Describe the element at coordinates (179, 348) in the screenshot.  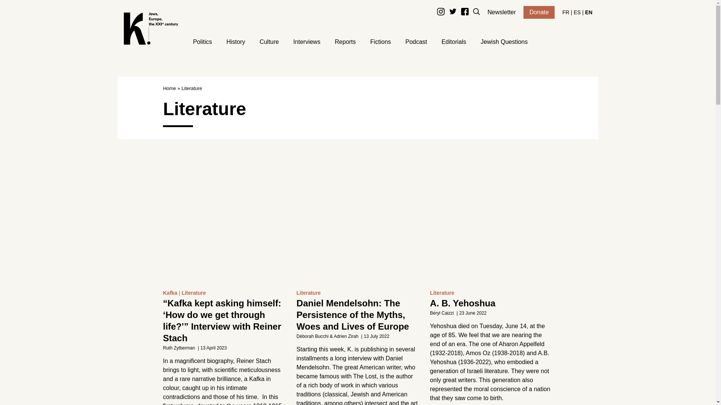
I see `Ruth Zylberman` at that location.